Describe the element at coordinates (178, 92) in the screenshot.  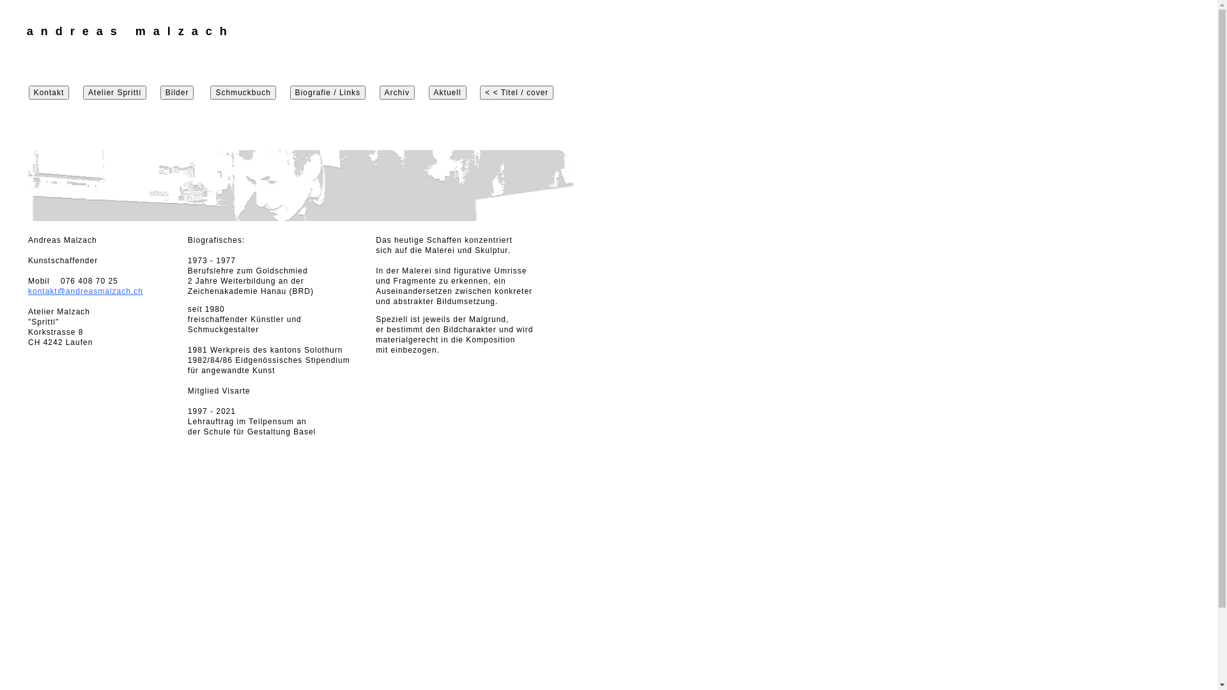
I see `Bilder` at that location.